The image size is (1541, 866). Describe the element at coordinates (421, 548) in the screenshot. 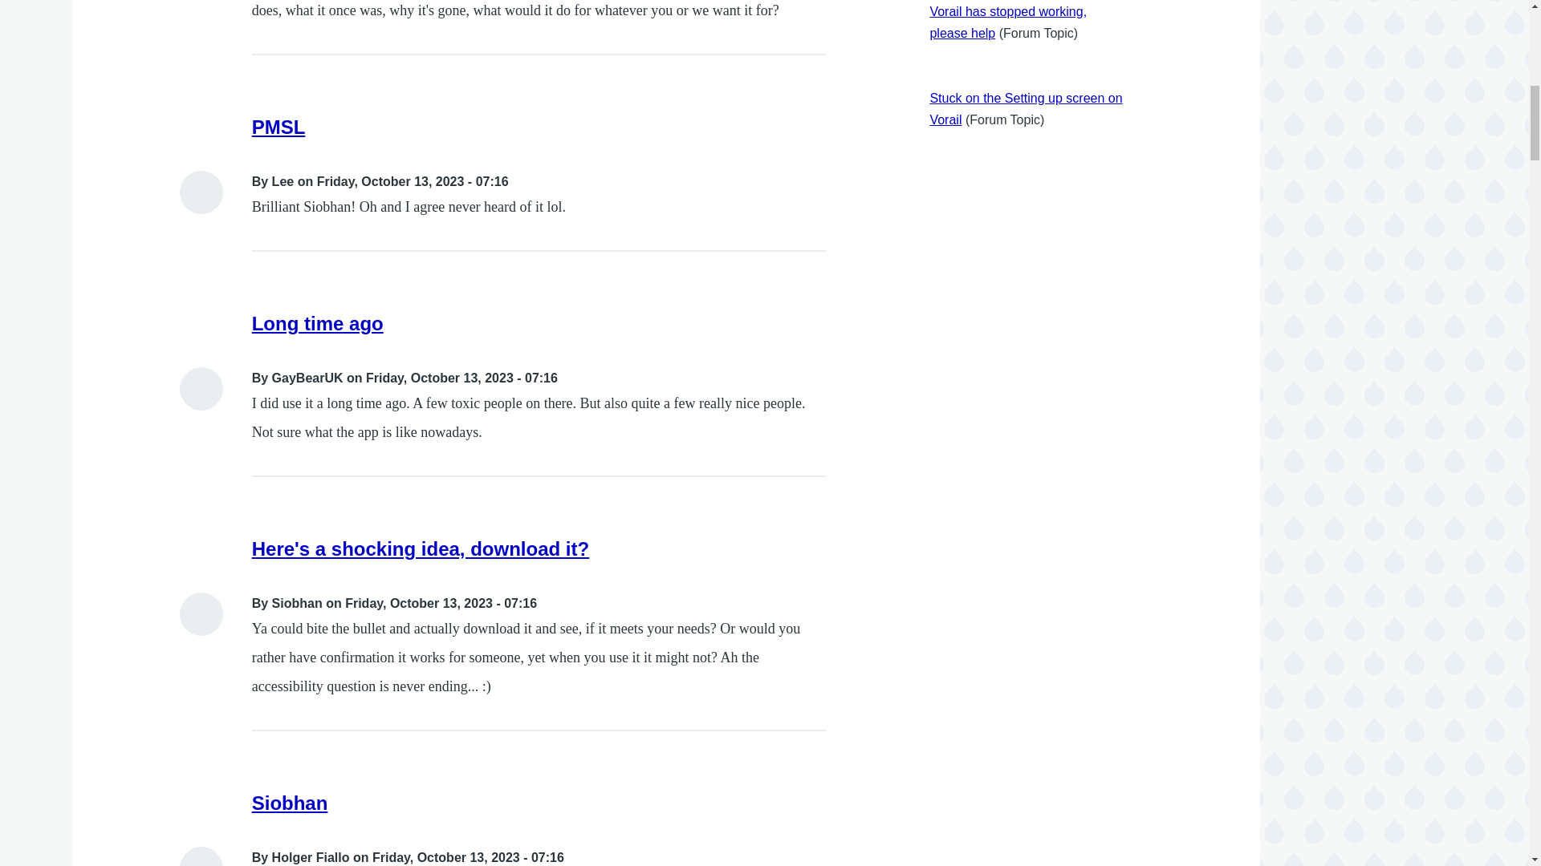

I see `Here's a shocking idea, download it?` at that location.